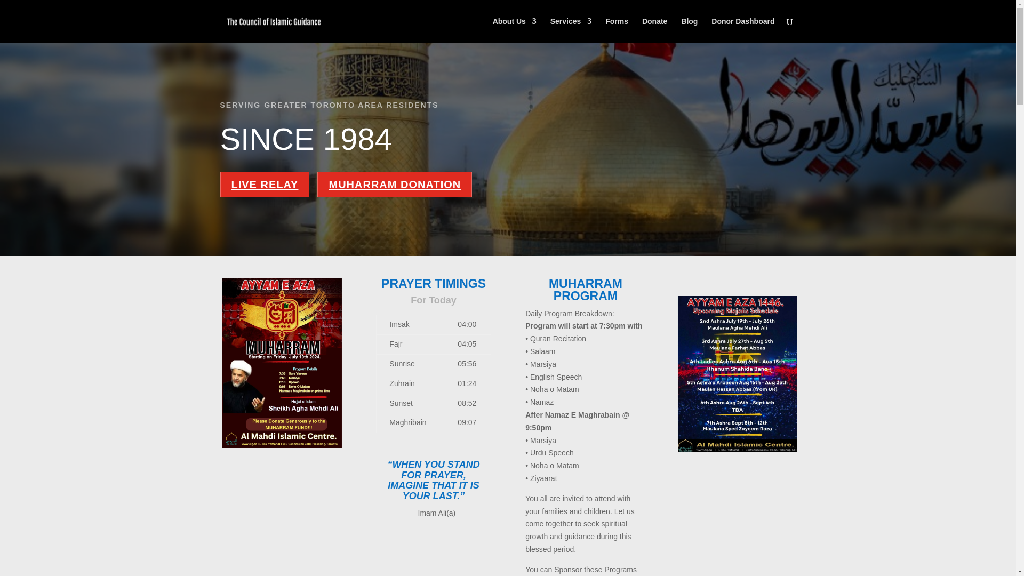 The image size is (1024, 576). Describe the element at coordinates (514, 30) in the screenshot. I see `About Us` at that location.